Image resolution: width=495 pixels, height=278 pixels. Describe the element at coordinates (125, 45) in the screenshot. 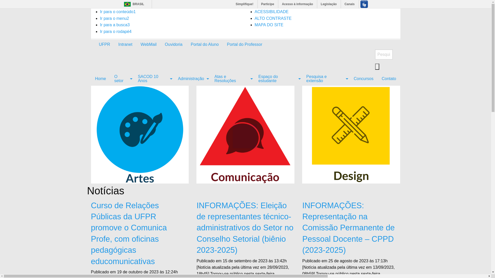

I see `Intranet` at that location.